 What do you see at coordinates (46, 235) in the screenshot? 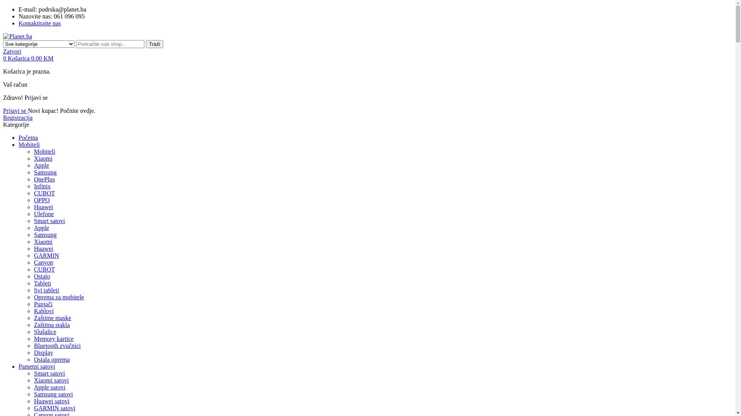
I see `Samsung` at bounding box center [46, 235].